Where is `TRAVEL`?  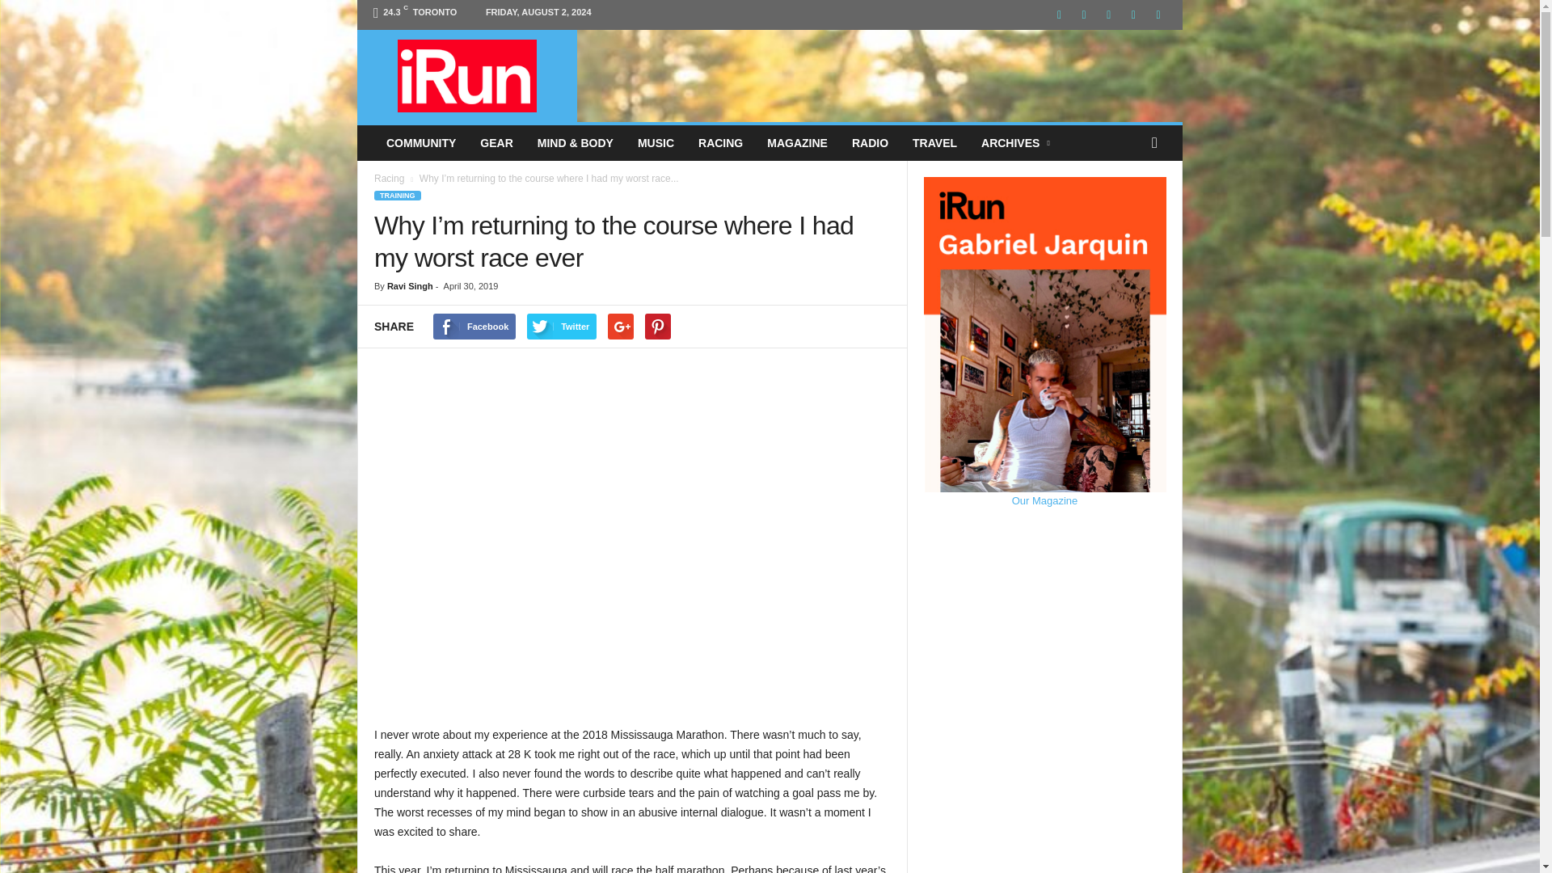 TRAVEL is located at coordinates (934, 142).